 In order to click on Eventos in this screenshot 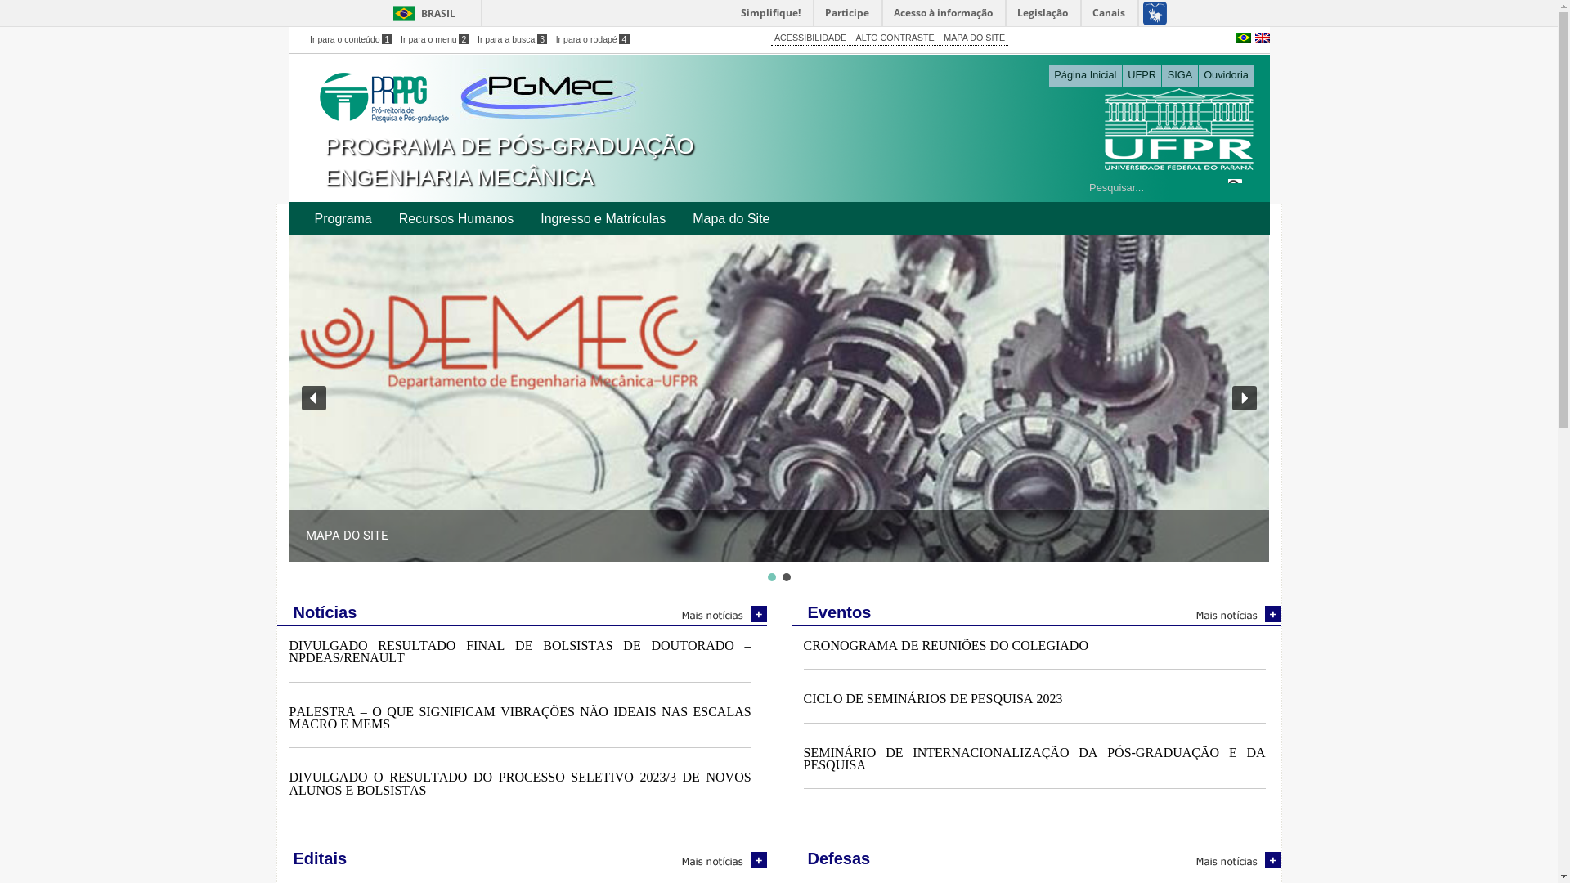, I will do `click(1037, 613)`.